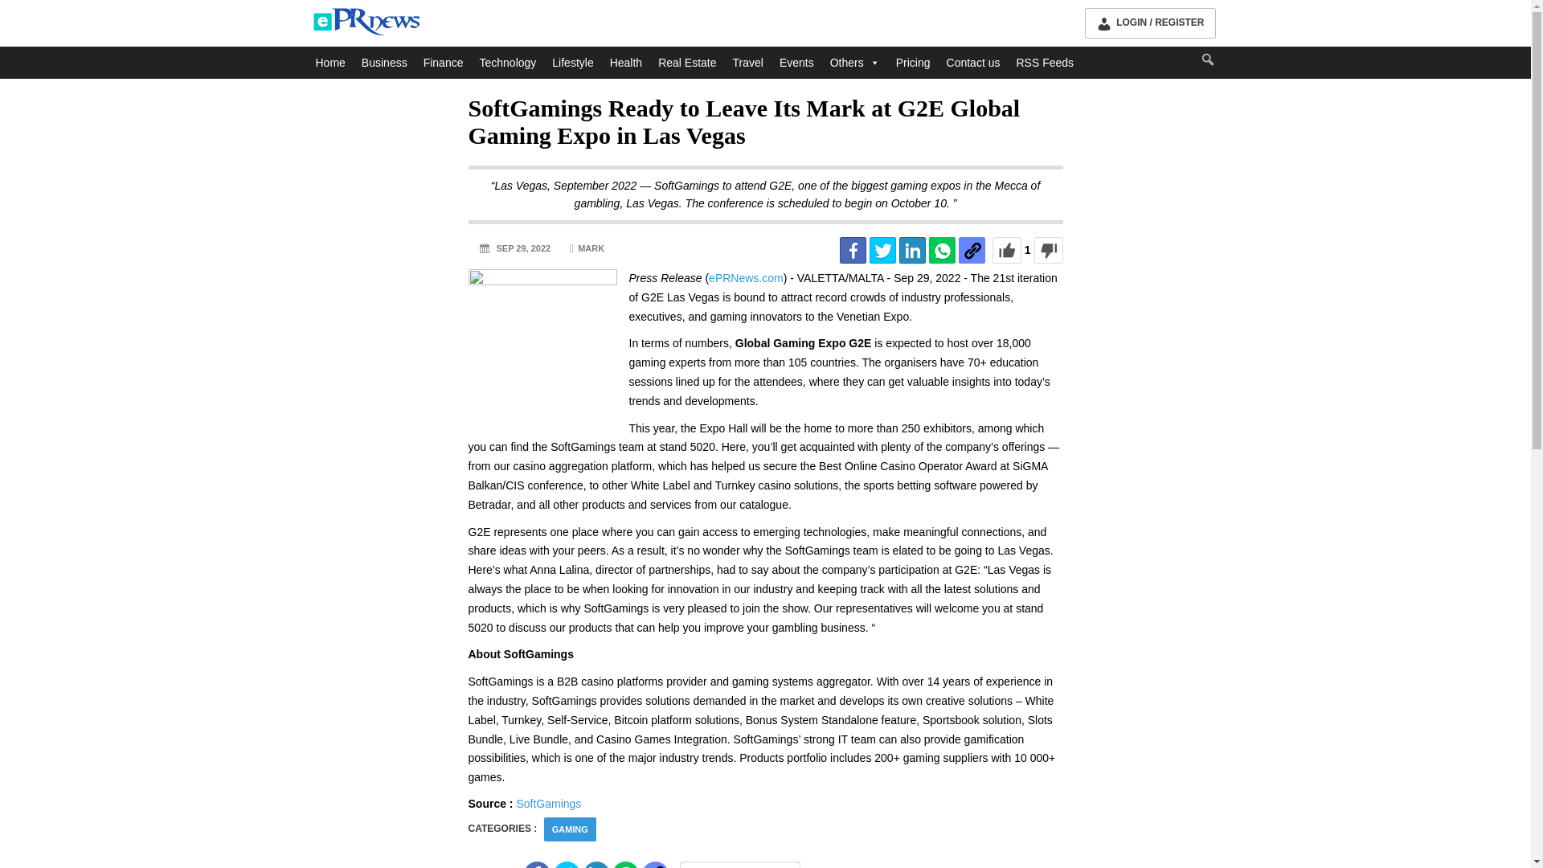 The width and height of the screenshot is (1543, 868). Describe the element at coordinates (625, 63) in the screenshot. I see `Health` at that location.